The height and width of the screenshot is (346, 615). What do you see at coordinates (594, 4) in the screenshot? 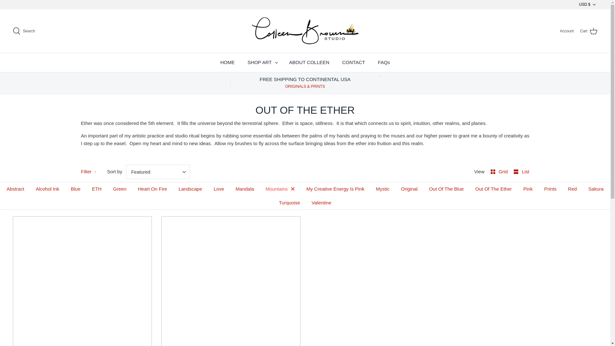
I see `Down` at bounding box center [594, 4].